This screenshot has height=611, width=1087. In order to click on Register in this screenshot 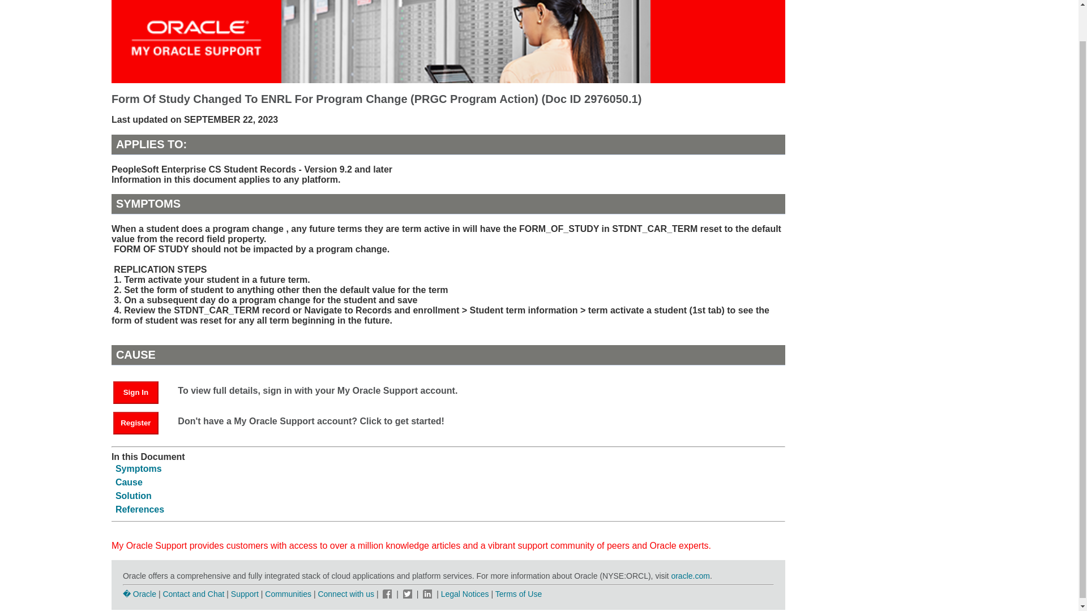, I will do `click(136, 423)`.